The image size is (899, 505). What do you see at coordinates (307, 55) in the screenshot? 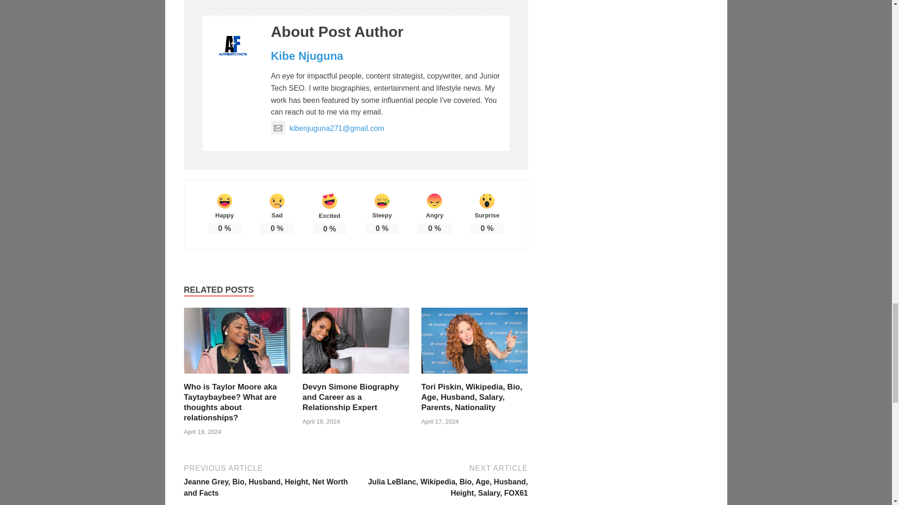
I see `Kibe Njuguna` at bounding box center [307, 55].